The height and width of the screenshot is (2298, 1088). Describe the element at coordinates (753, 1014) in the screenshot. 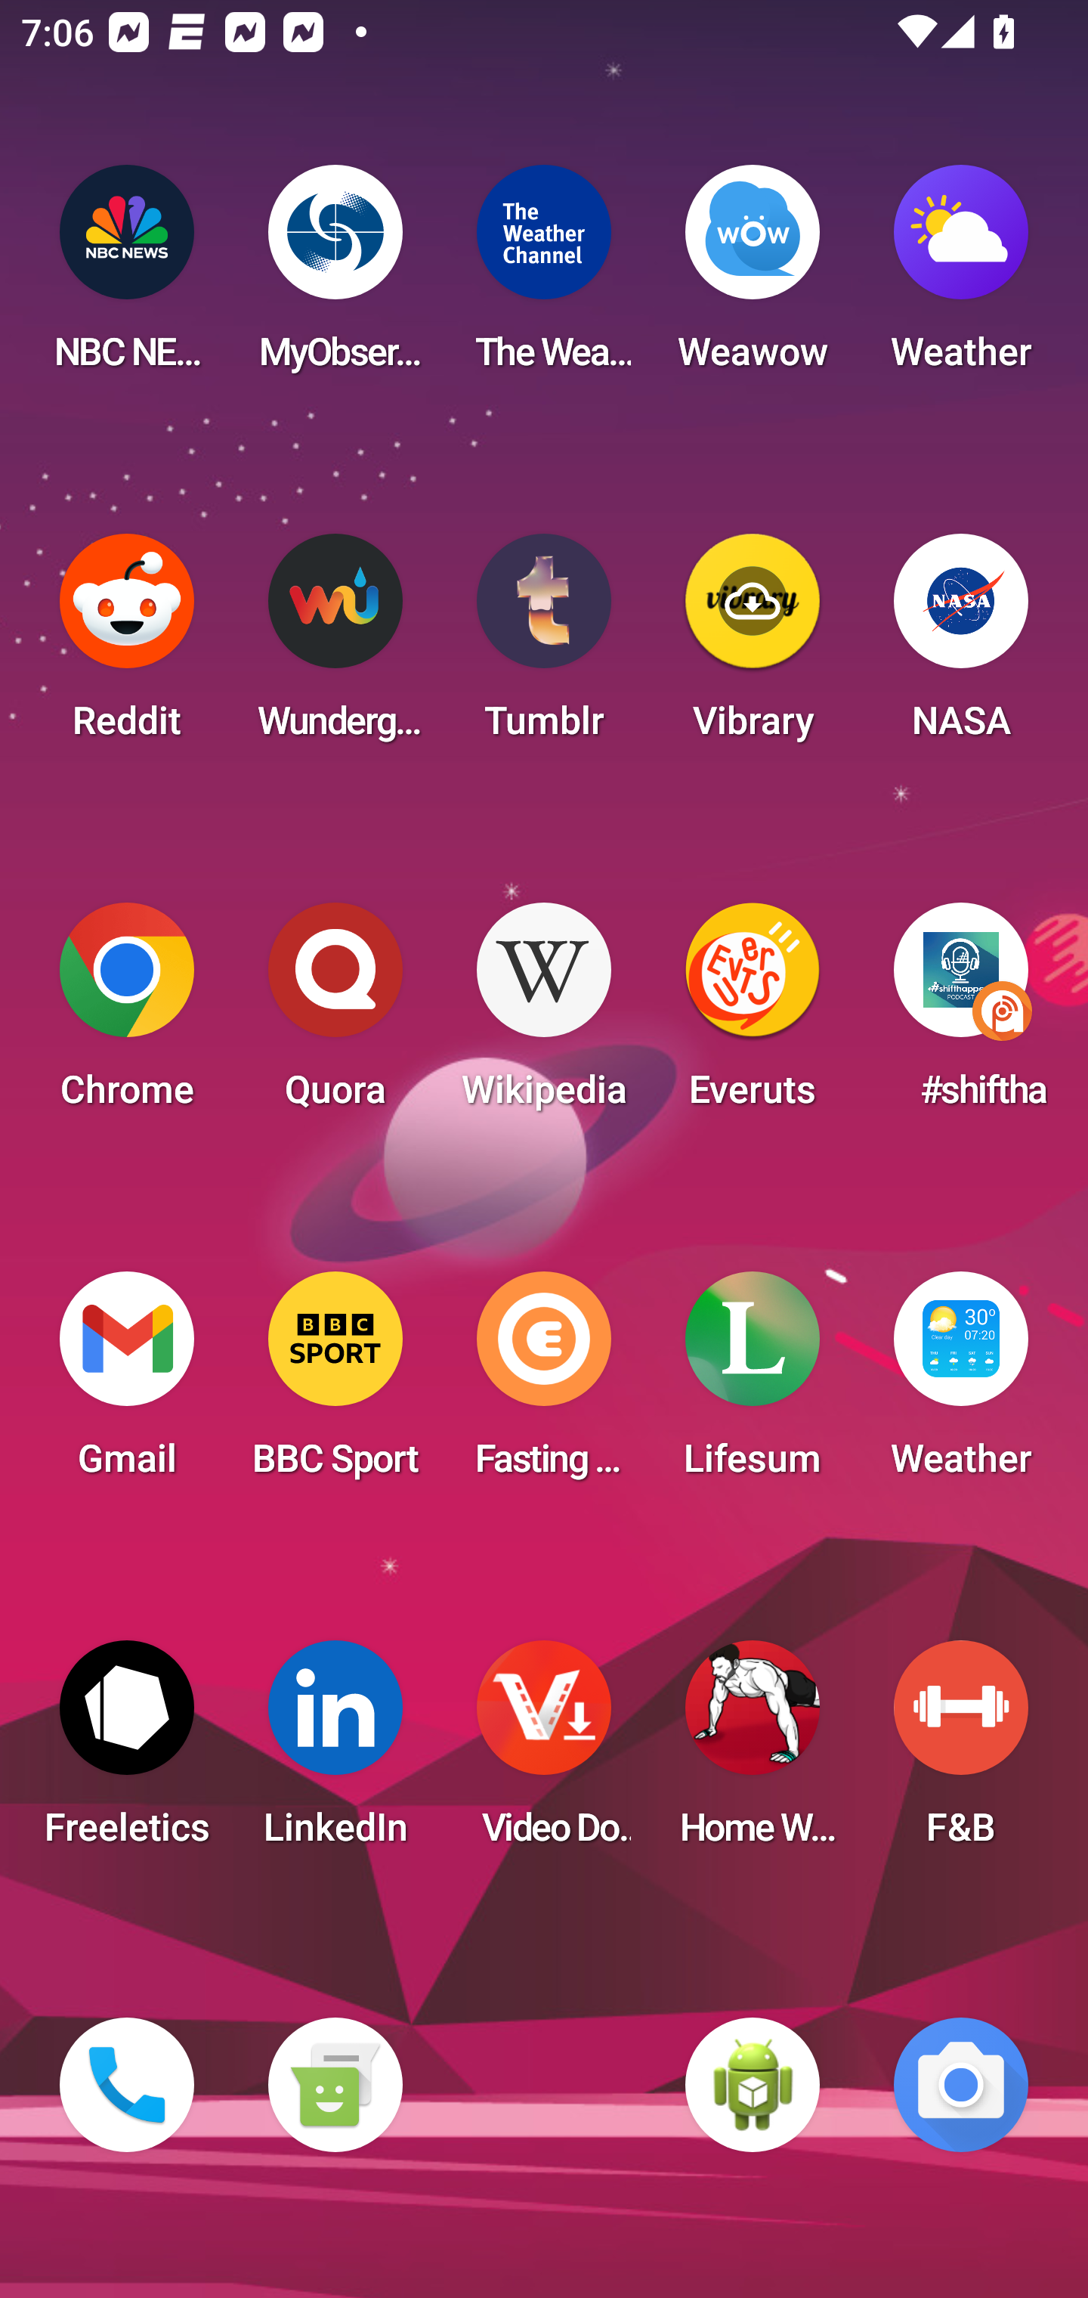

I see `Everuts` at that location.